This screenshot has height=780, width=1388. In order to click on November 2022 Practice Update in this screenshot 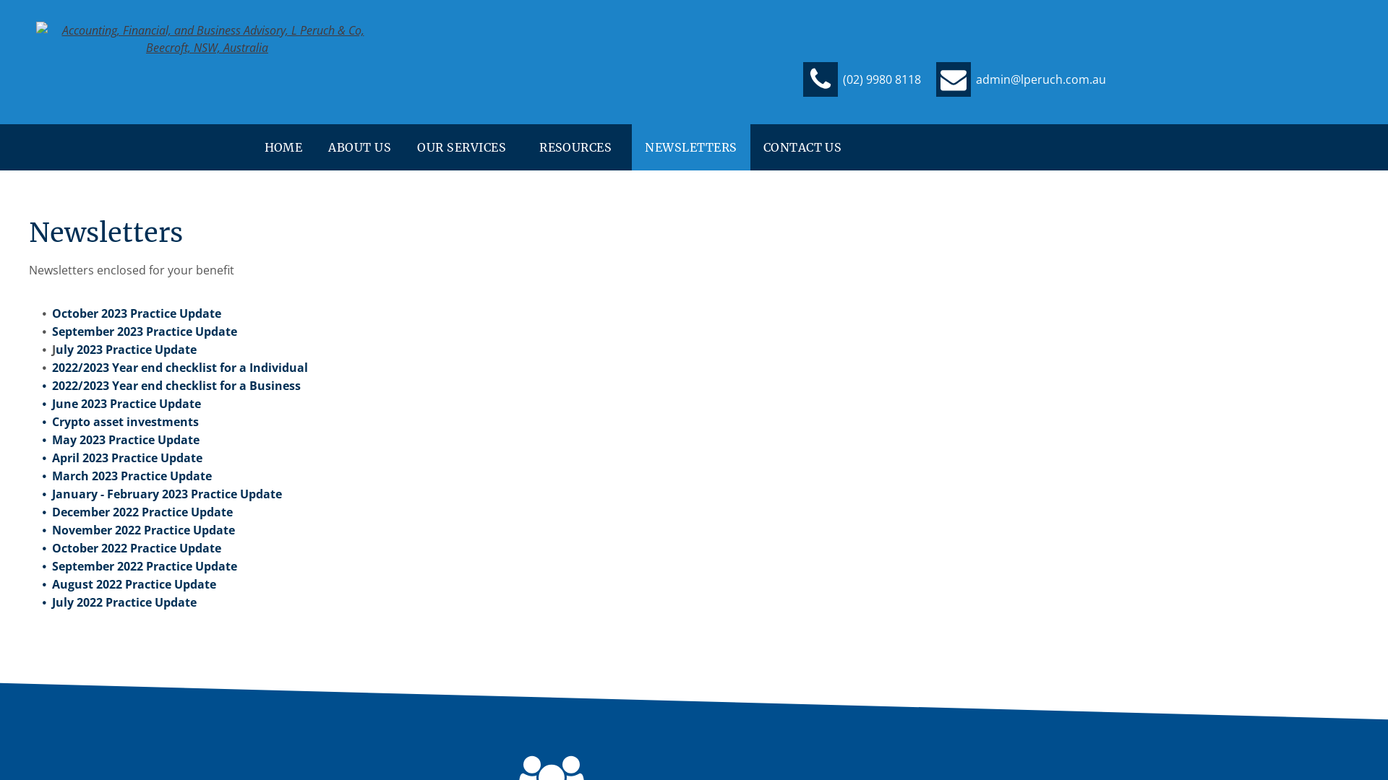, I will do `click(143, 530)`.